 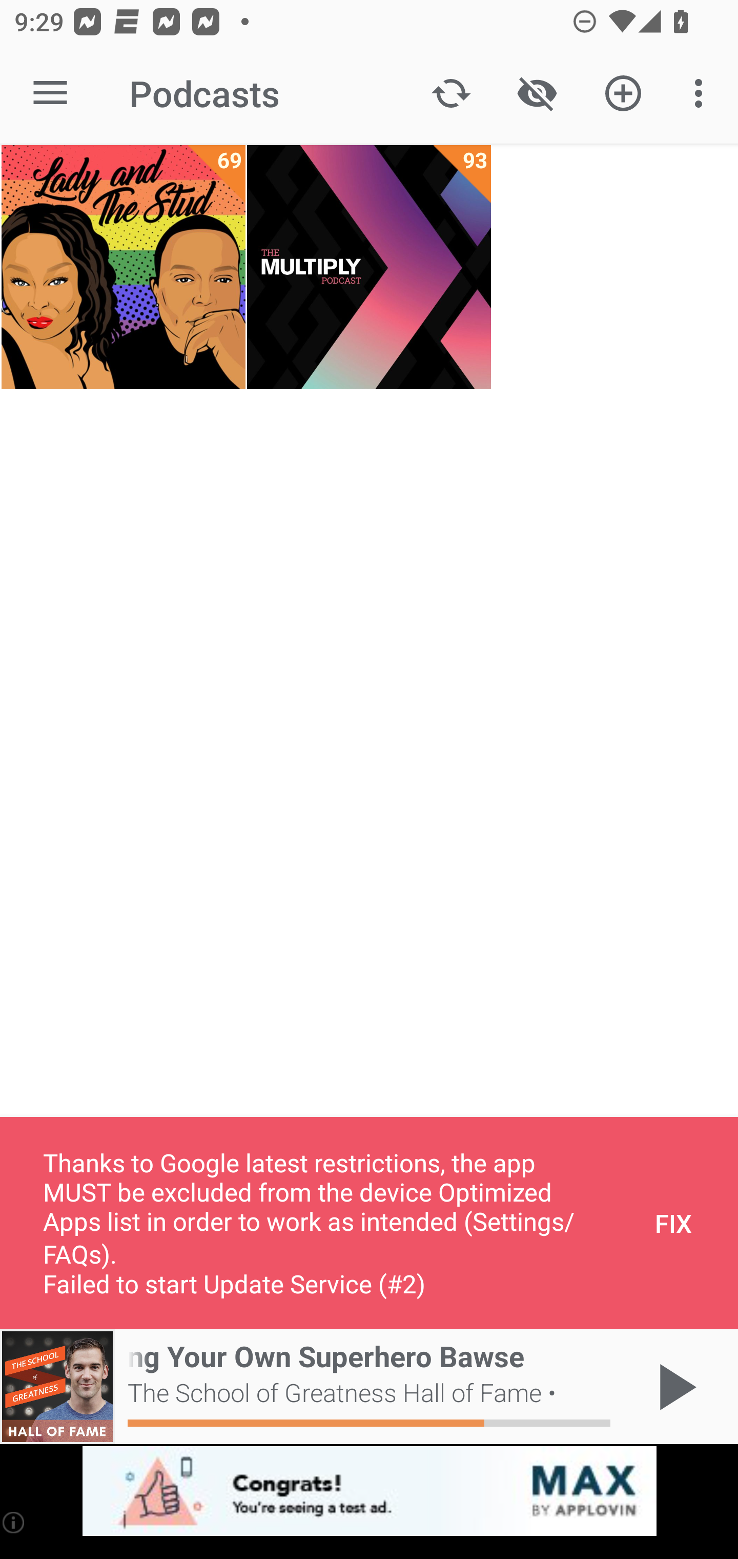 I want to click on Show / Hide played content, so click(x=537, y=93).